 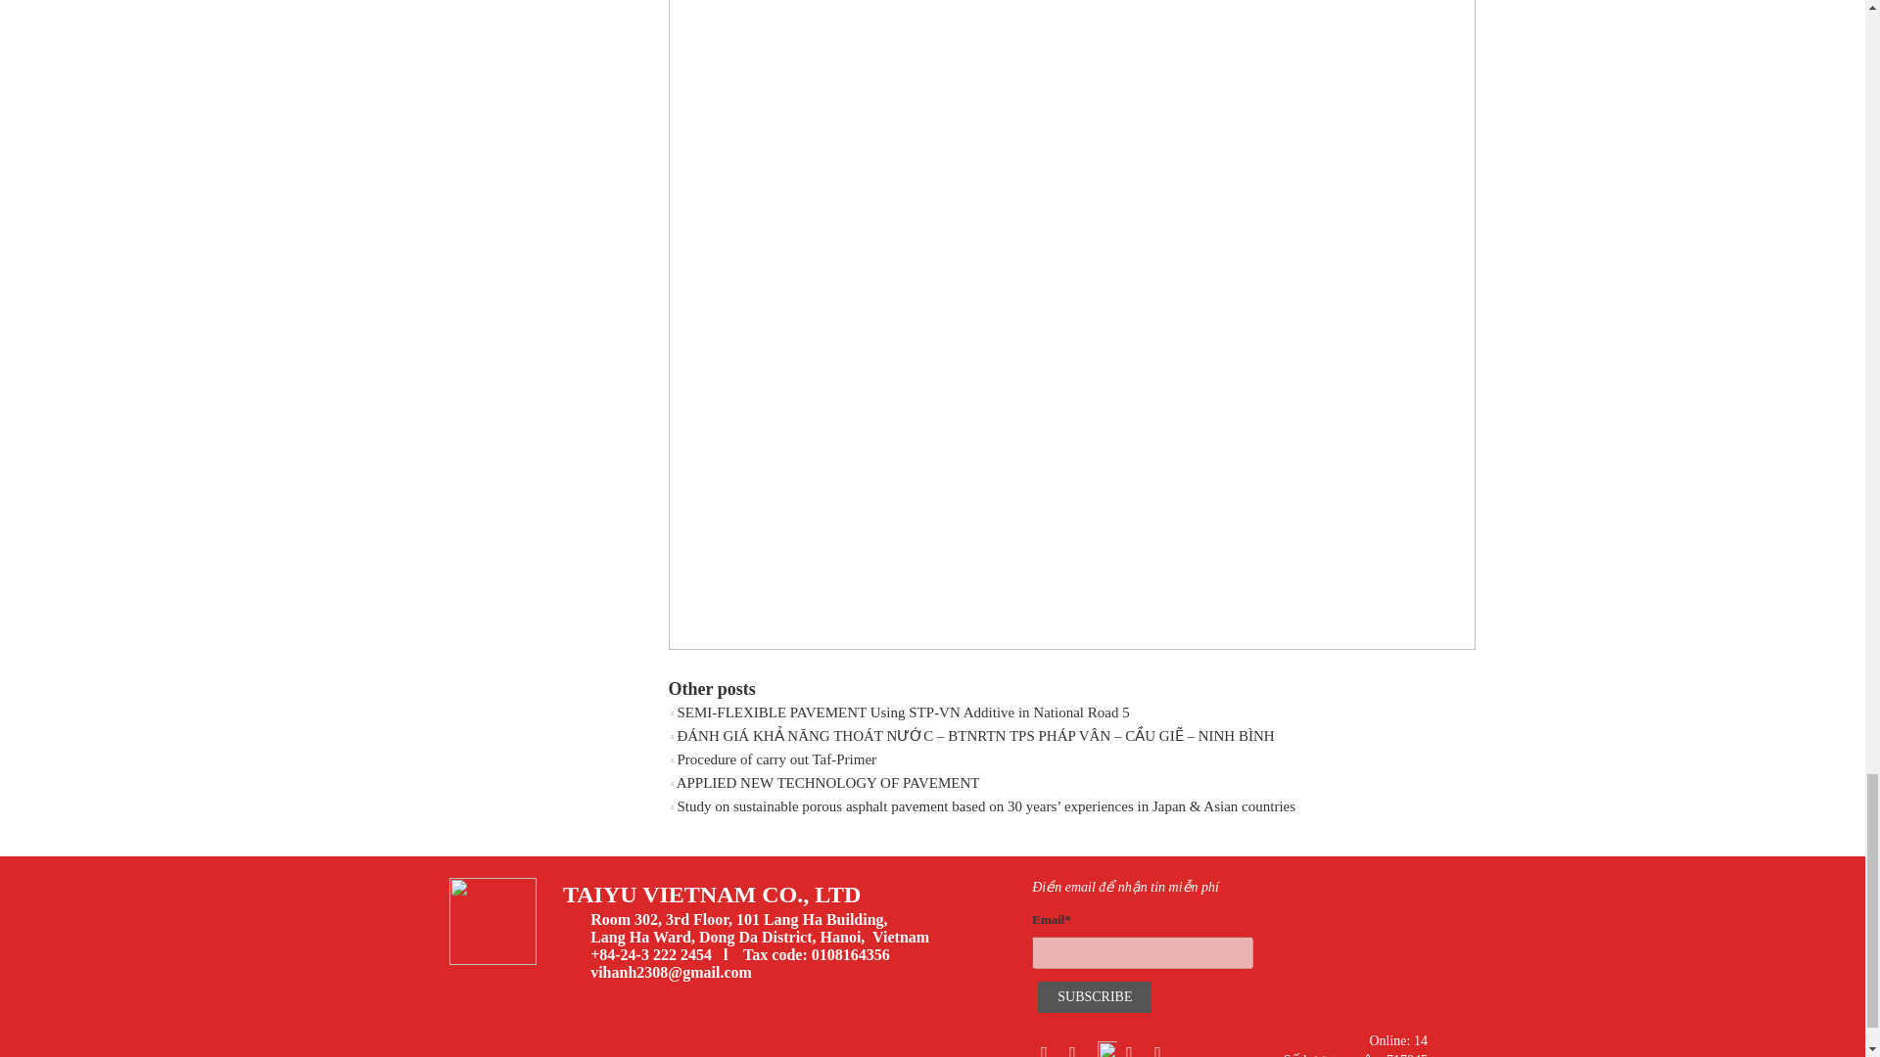 I want to click on APPLIED NEW TECHNOLOGY OF PAVEMENT, so click(x=828, y=782).